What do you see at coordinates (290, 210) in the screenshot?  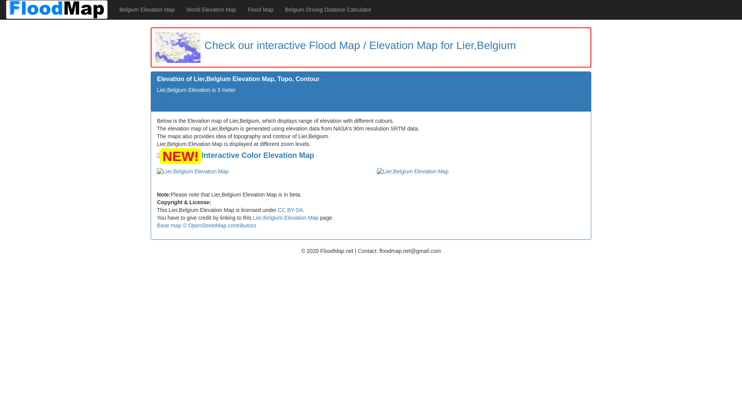 I see `CC BY-SA` at bounding box center [290, 210].